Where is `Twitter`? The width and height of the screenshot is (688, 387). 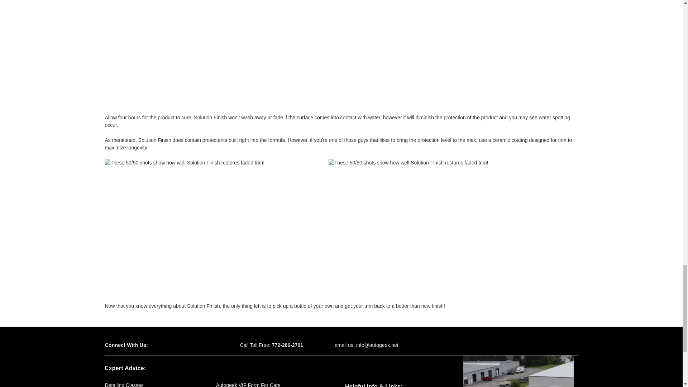 Twitter is located at coordinates (179, 345).